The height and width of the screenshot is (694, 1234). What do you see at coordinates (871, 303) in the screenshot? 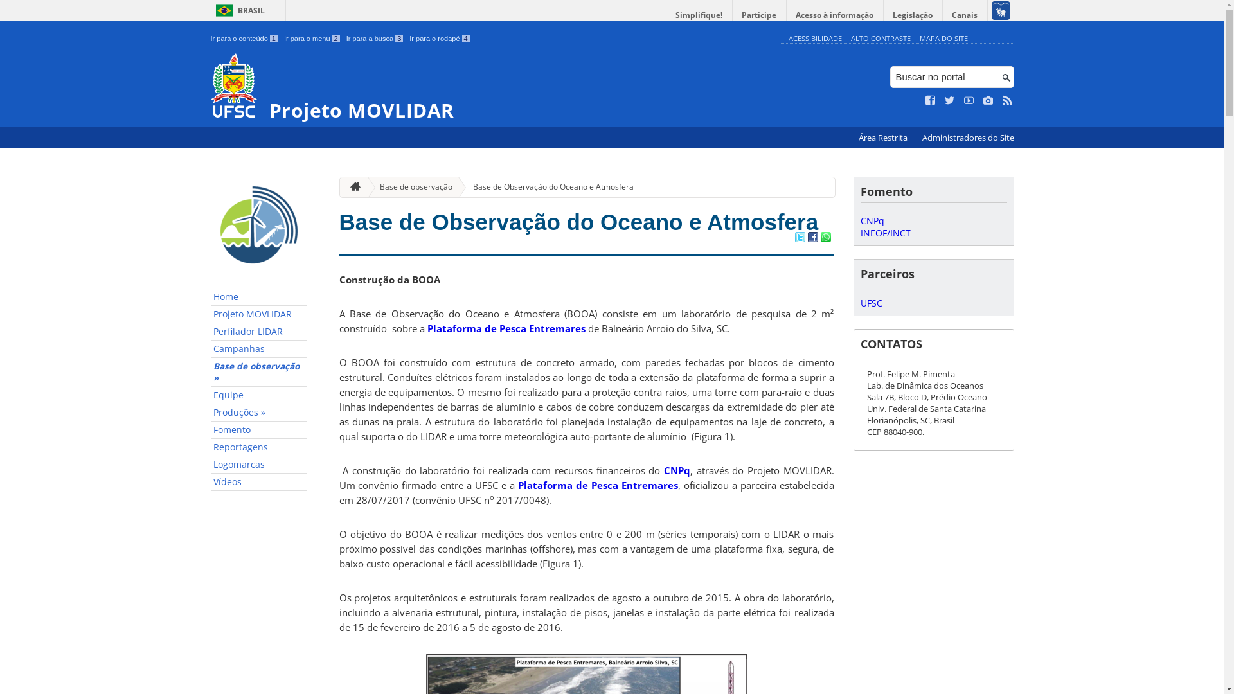
I see `UFSC` at bounding box center [871, 303].